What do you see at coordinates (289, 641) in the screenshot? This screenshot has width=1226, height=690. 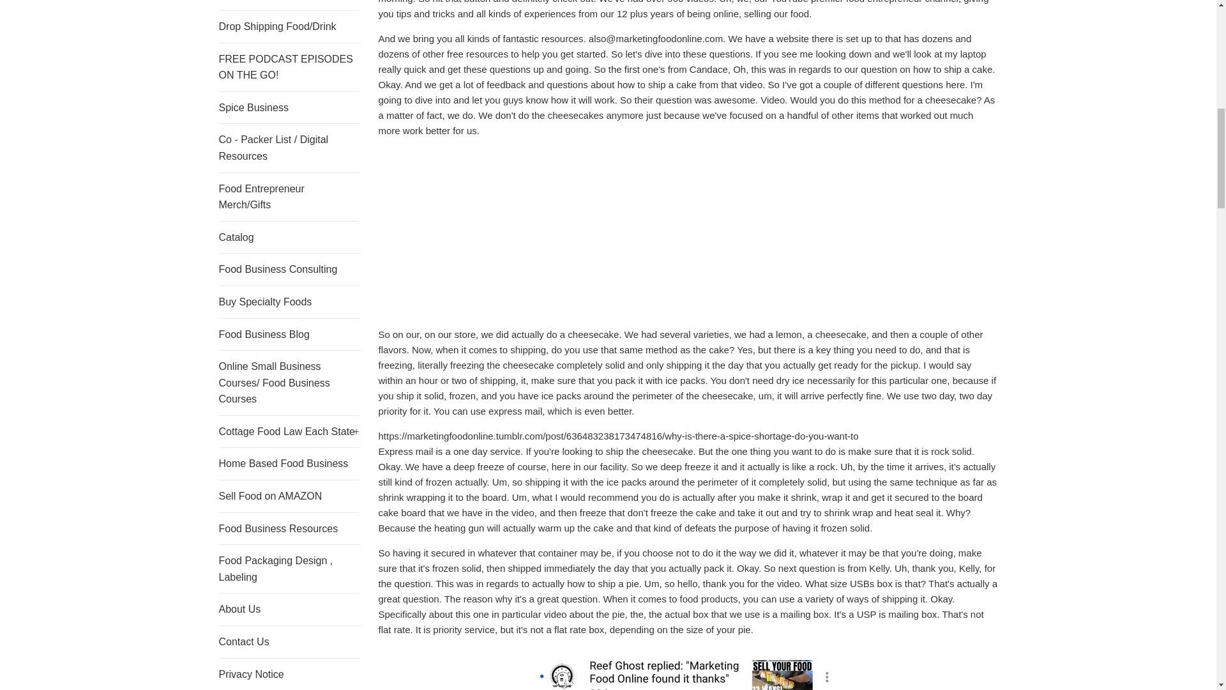 I see `Contact Us` at bounding box center [289, 641].